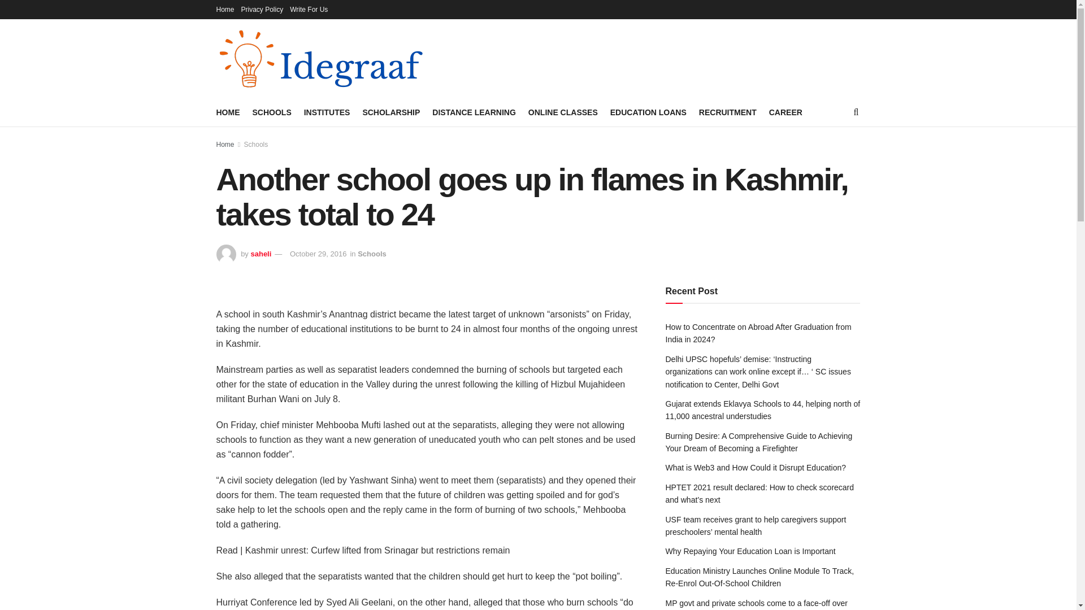 The image size is (1085, 610). What do you see at coordinates (372, 253) in the screenshot?
I see `Schools` at bounding box center [372, 253].